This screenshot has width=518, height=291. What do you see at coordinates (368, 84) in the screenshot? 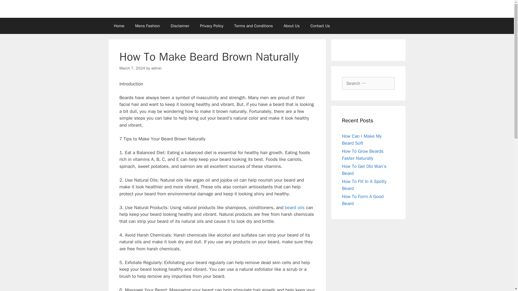
I see `Search for:` at bounding box center [368, 84].